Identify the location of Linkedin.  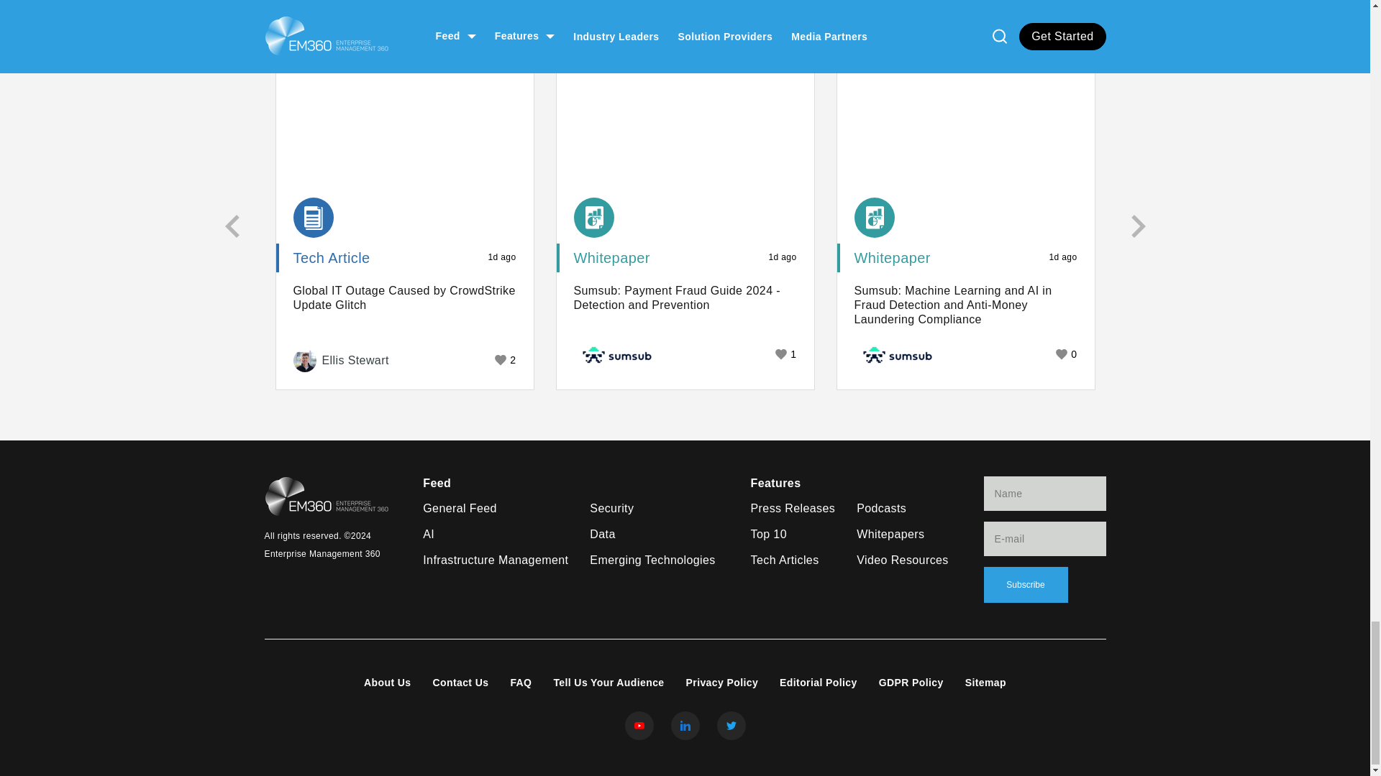
(684, 726).